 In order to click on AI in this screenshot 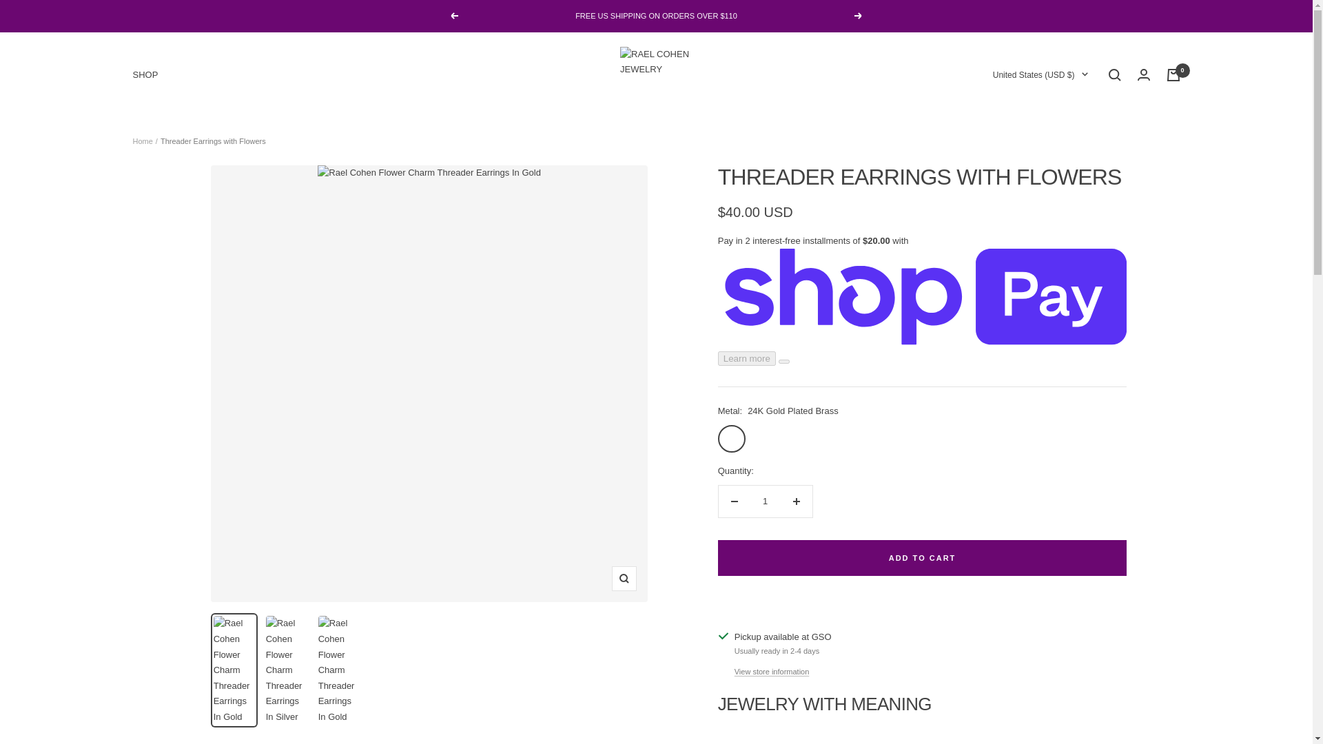, I will do `click(966, 242)`.